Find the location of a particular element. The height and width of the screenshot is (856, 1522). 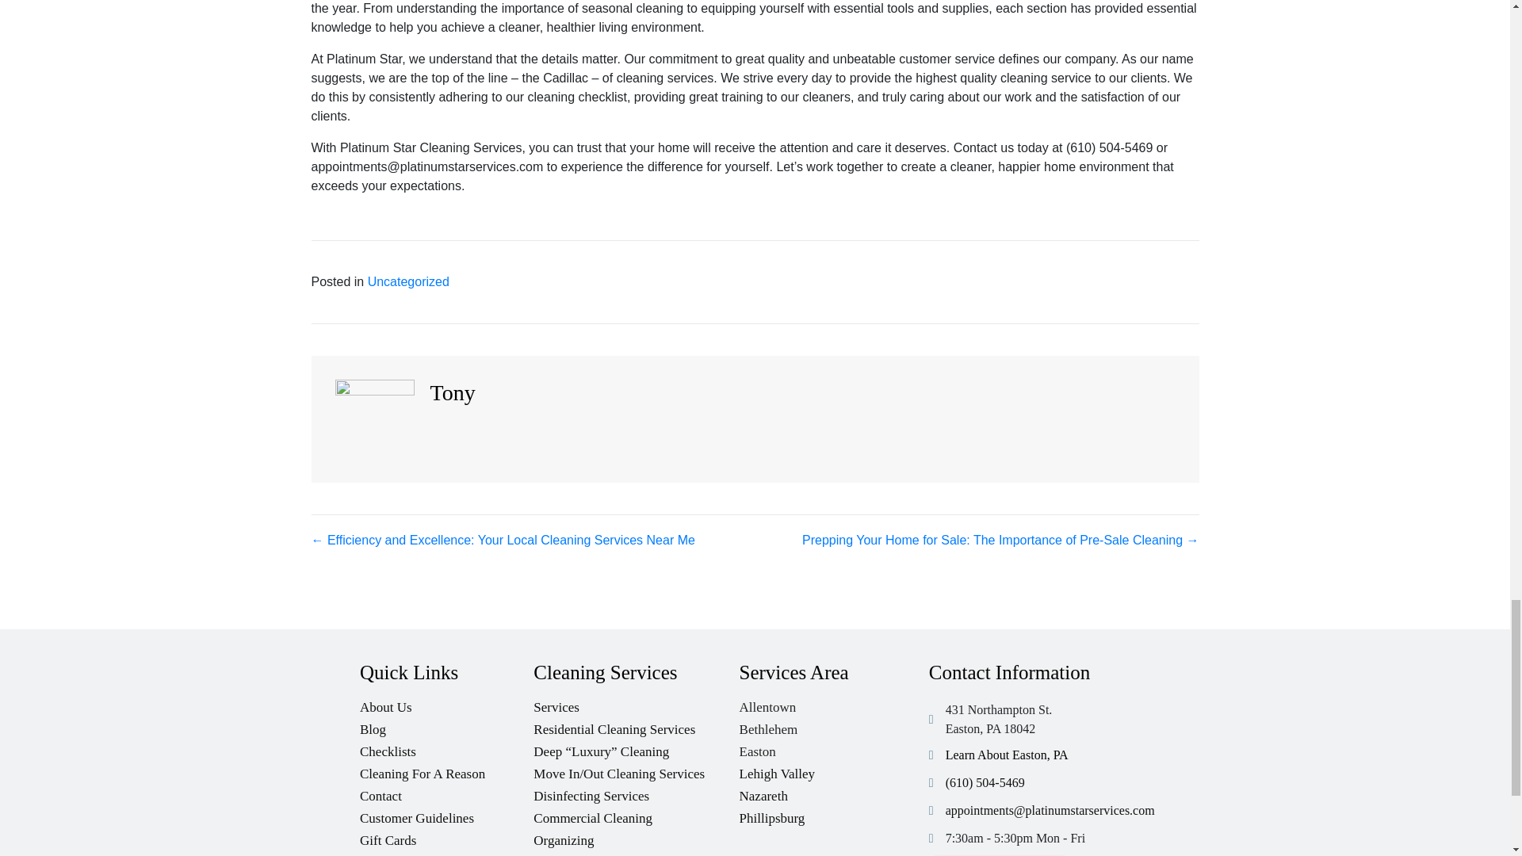

About Us is located at coordinates (446, 702).